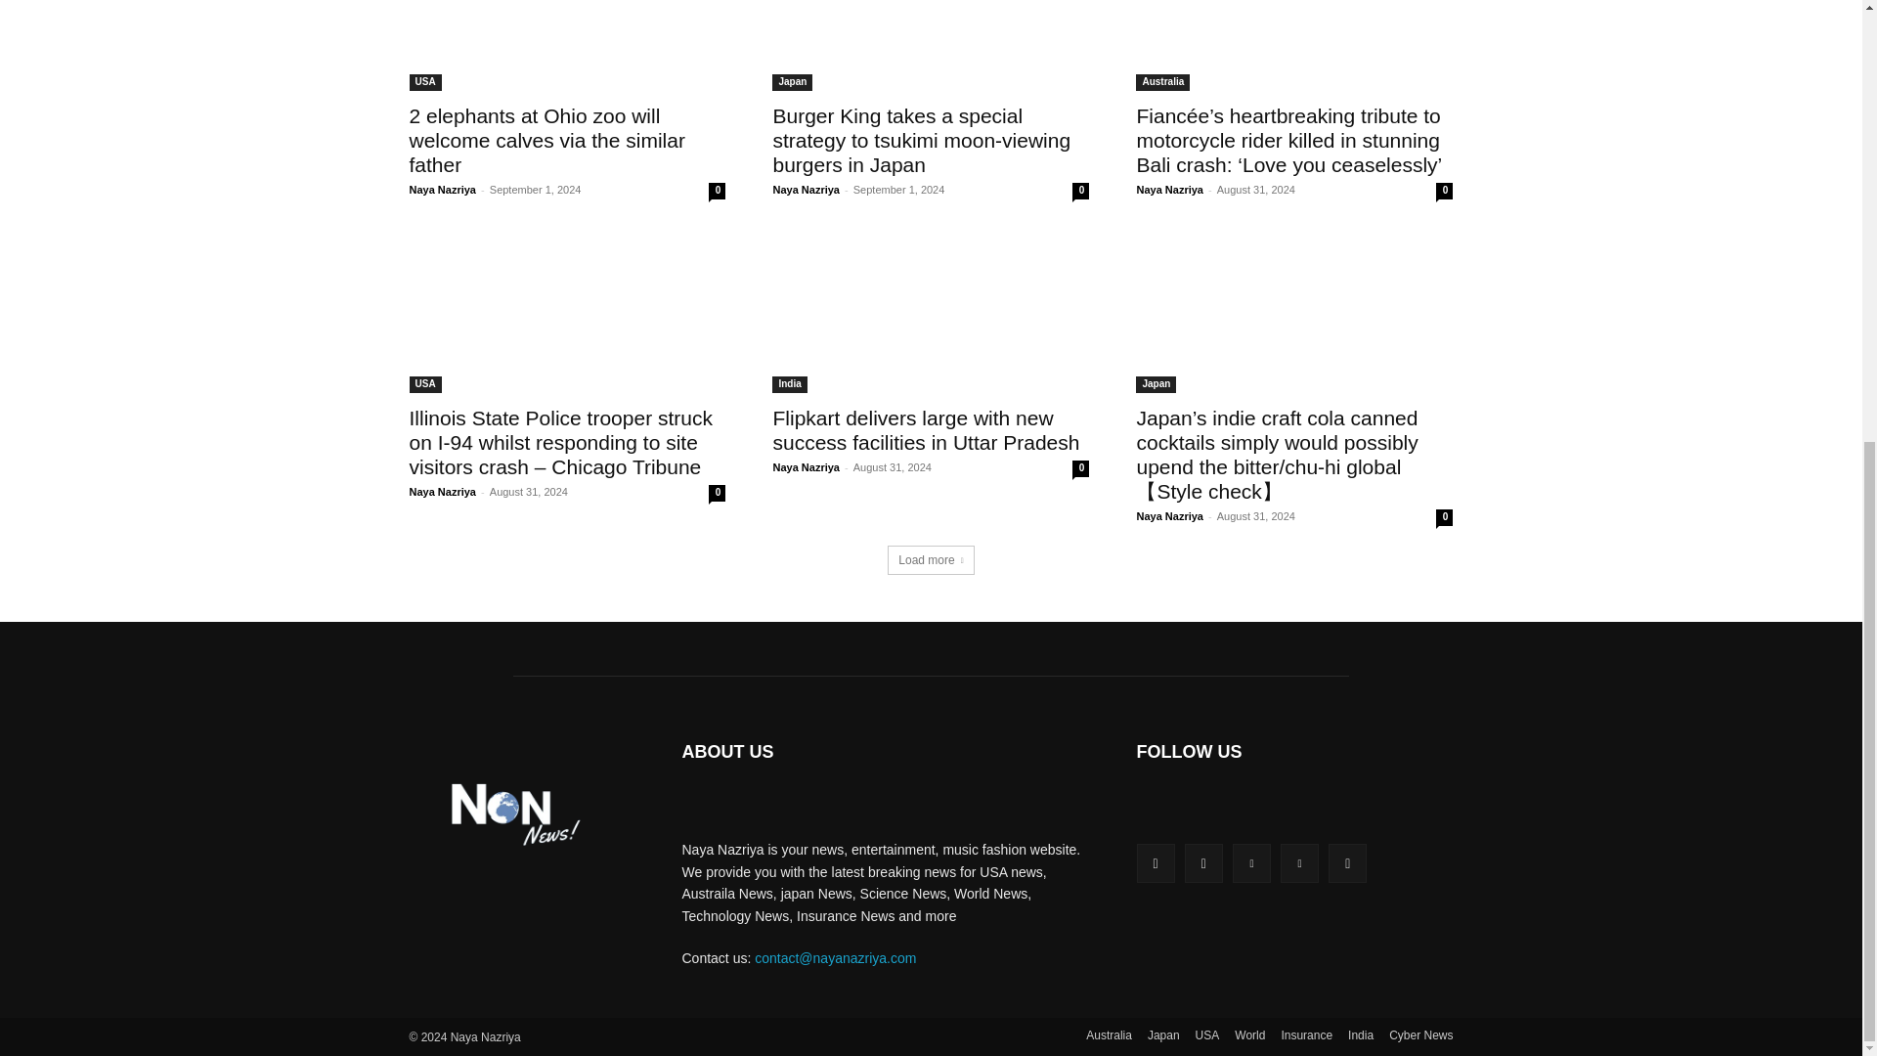  I want to click on 0, so click(1444, 191).